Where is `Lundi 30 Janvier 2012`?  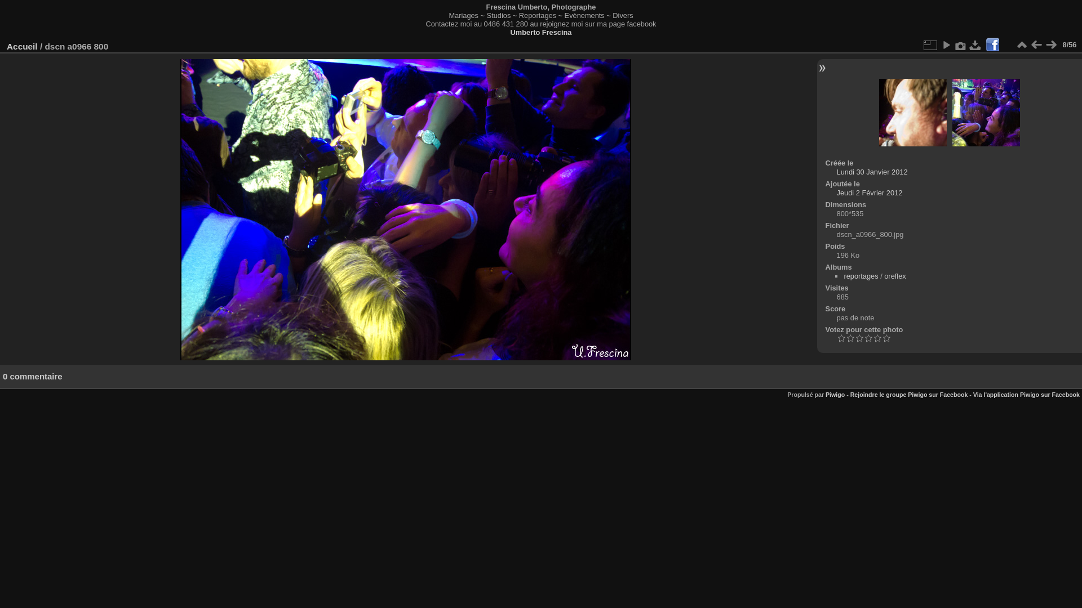
Lundi 30 Janvier 2012 is located at coordinates (872, 172).